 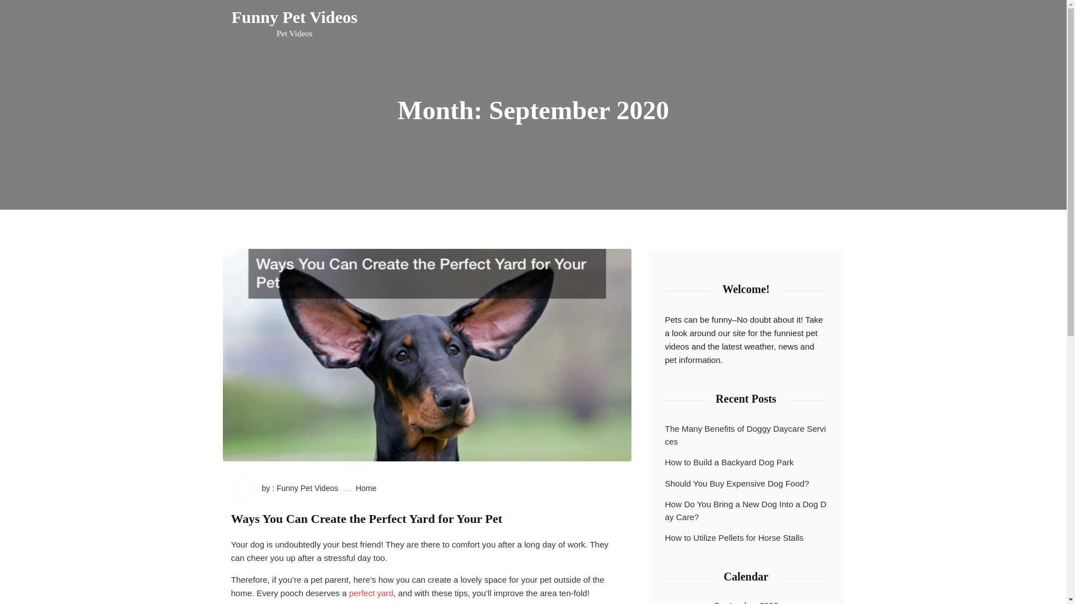 What do you see at coordinates (371, 593) in the screenshot?
I see `How to Utilize Pellets for Horse Stalls` at bounding box center [371, 593].